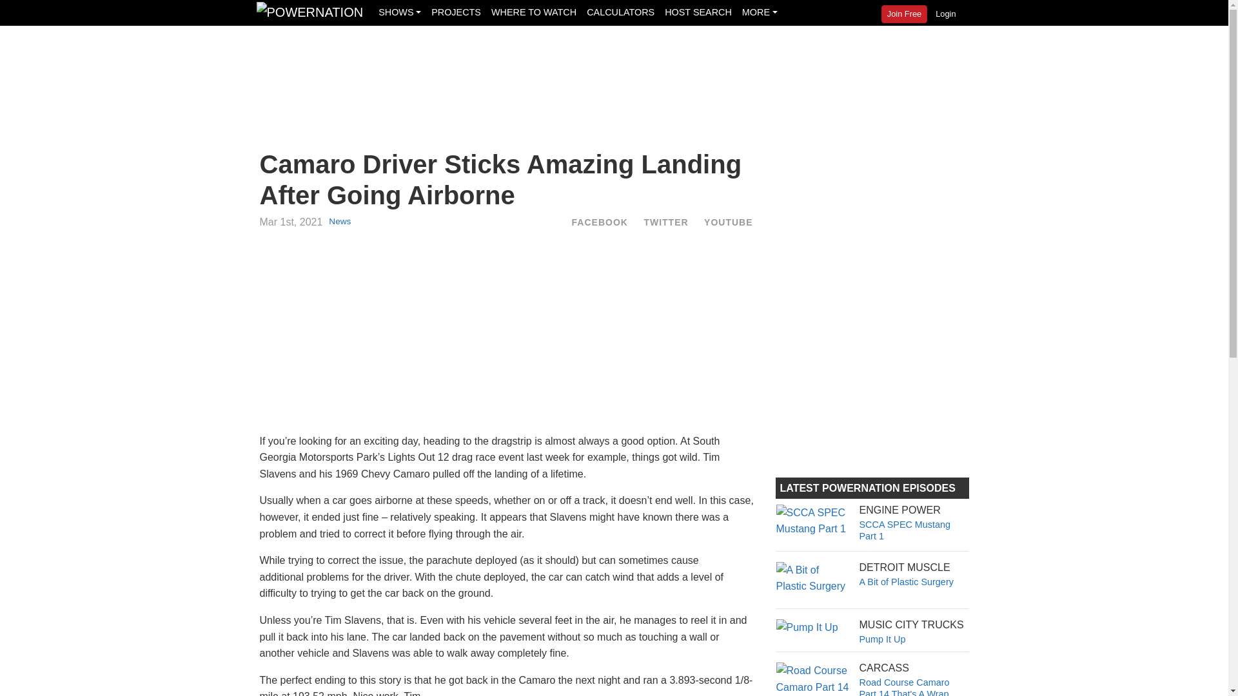  Describe the element at coordinates (600, 222) in the screenshot. I see `WHERE TO WATCH` at that location.